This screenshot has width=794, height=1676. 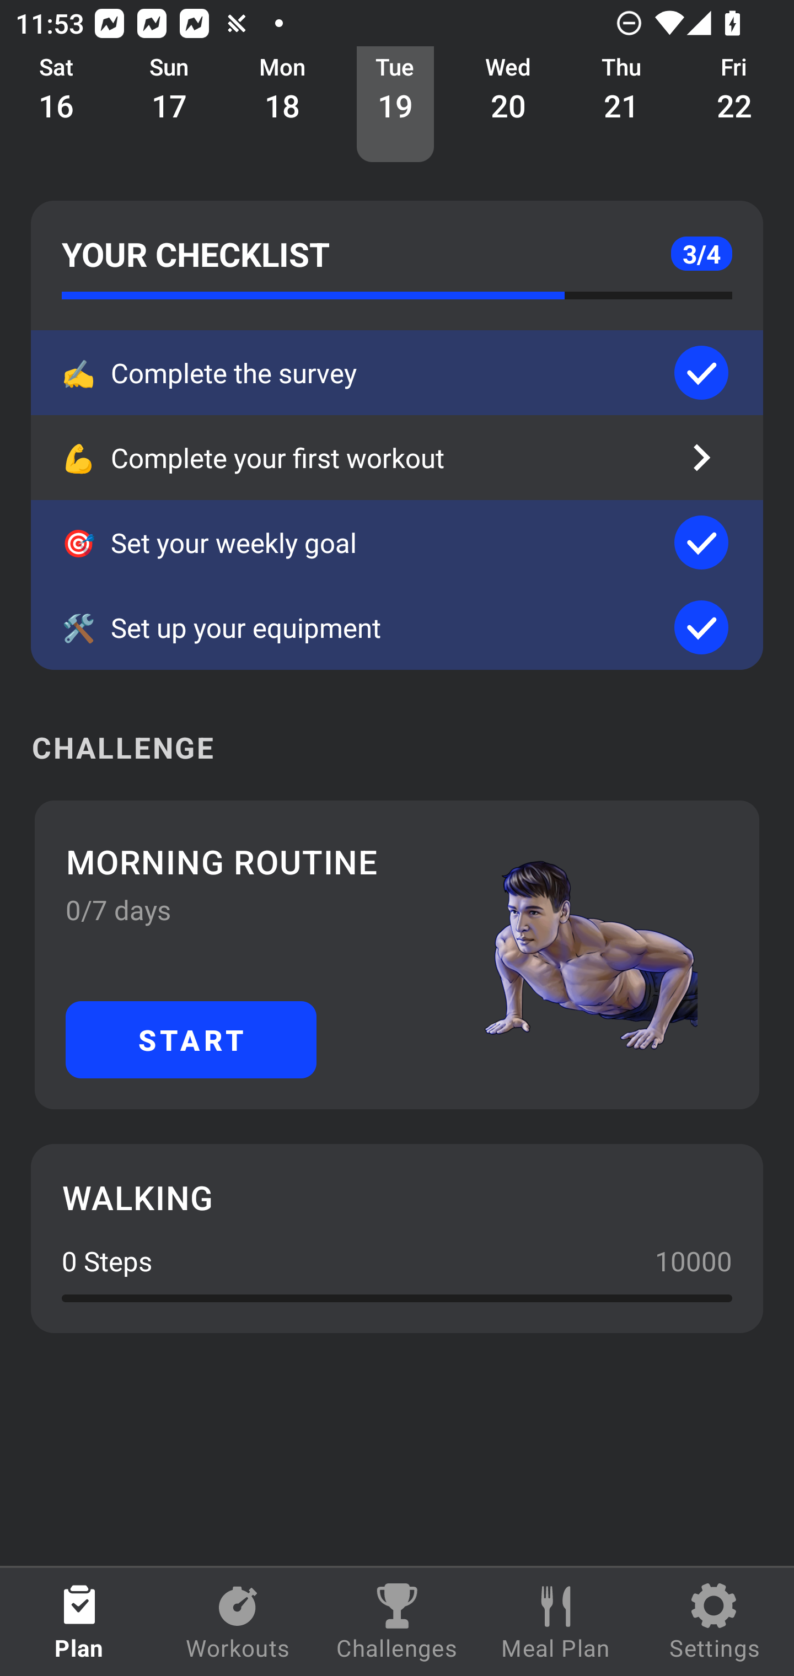 What do you see at coordinates (397, 457) in the screenshot?
I see `💪 Complete your first workout` at bounding box center [397, 457].